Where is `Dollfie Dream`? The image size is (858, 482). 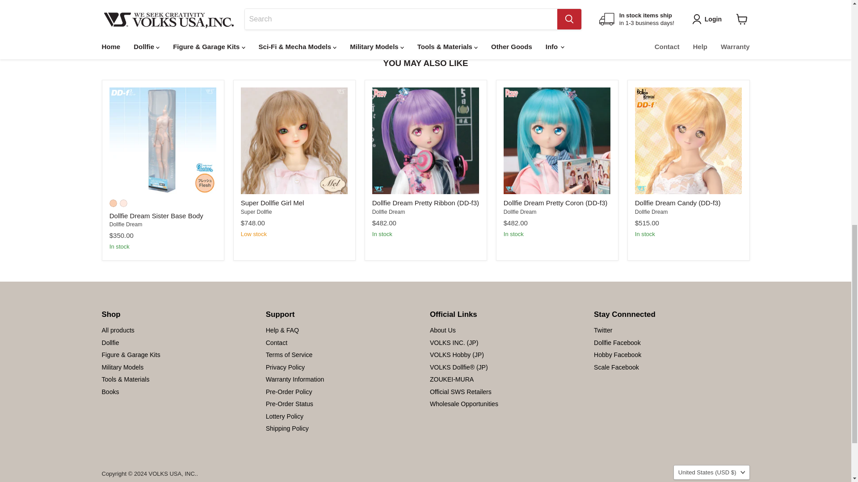 Dollfie Dream is located at coordinates (520, 212).